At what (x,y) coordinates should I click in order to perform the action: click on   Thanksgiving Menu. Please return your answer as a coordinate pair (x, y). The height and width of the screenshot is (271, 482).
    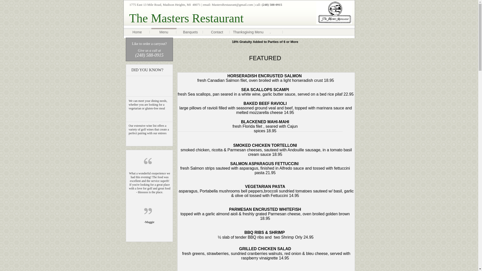
    Looking at the image, I should click on (244, 32).